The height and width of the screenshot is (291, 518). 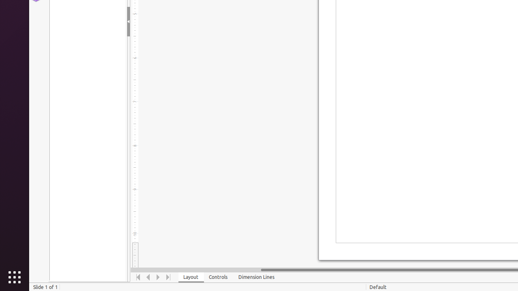 I want to click on Dimension Lines, so click(x=257, y=277).